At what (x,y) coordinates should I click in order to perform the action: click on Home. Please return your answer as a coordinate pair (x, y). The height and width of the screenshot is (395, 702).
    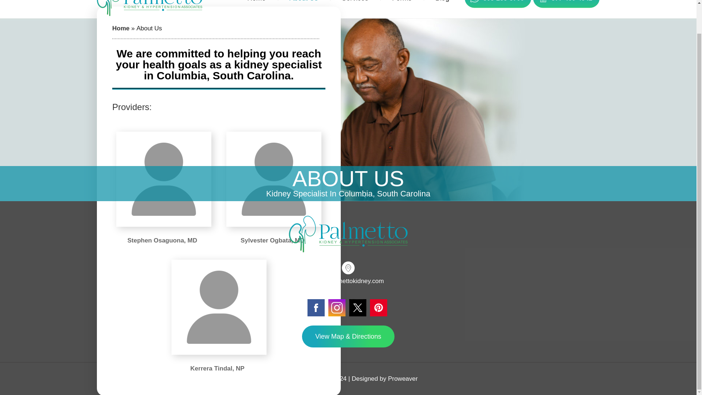
    Looking at the image, I should click on (256, 9).